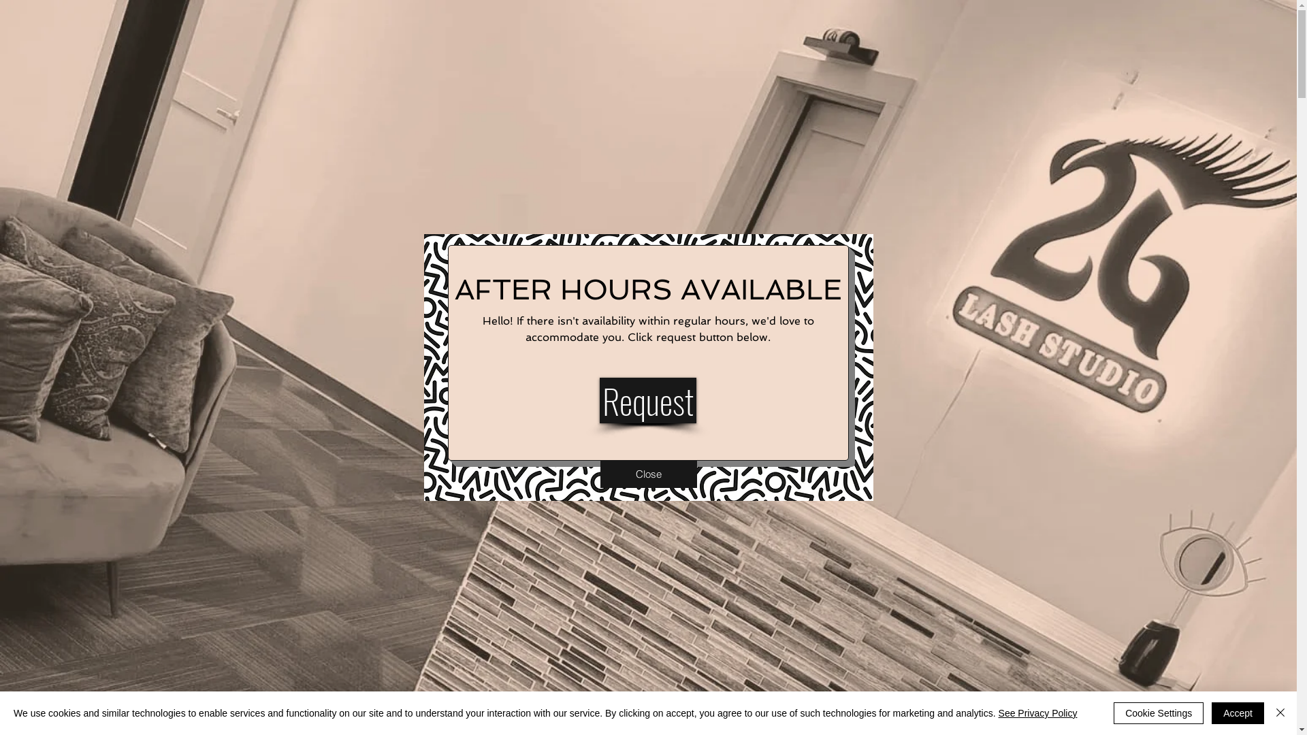 Image resolution: width=1307 pixels, height=735 pixels. Describe the element at coordinates (1238, 713) in the screenshot. I see `Accept` at that location.